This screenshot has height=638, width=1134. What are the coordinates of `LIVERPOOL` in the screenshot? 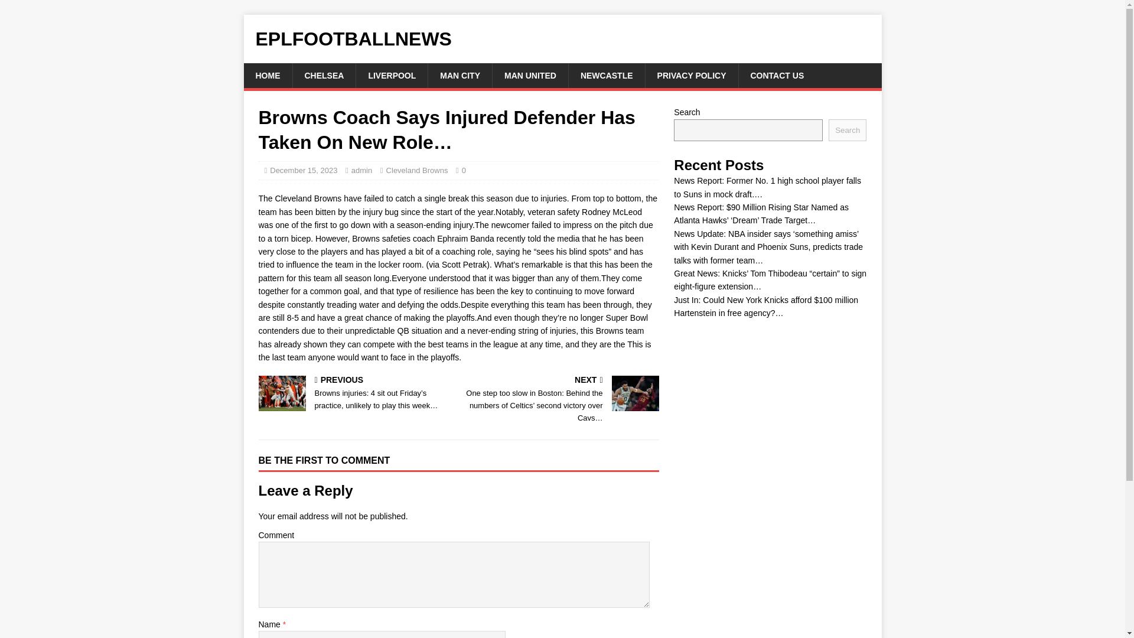 It's located at (391, 76).